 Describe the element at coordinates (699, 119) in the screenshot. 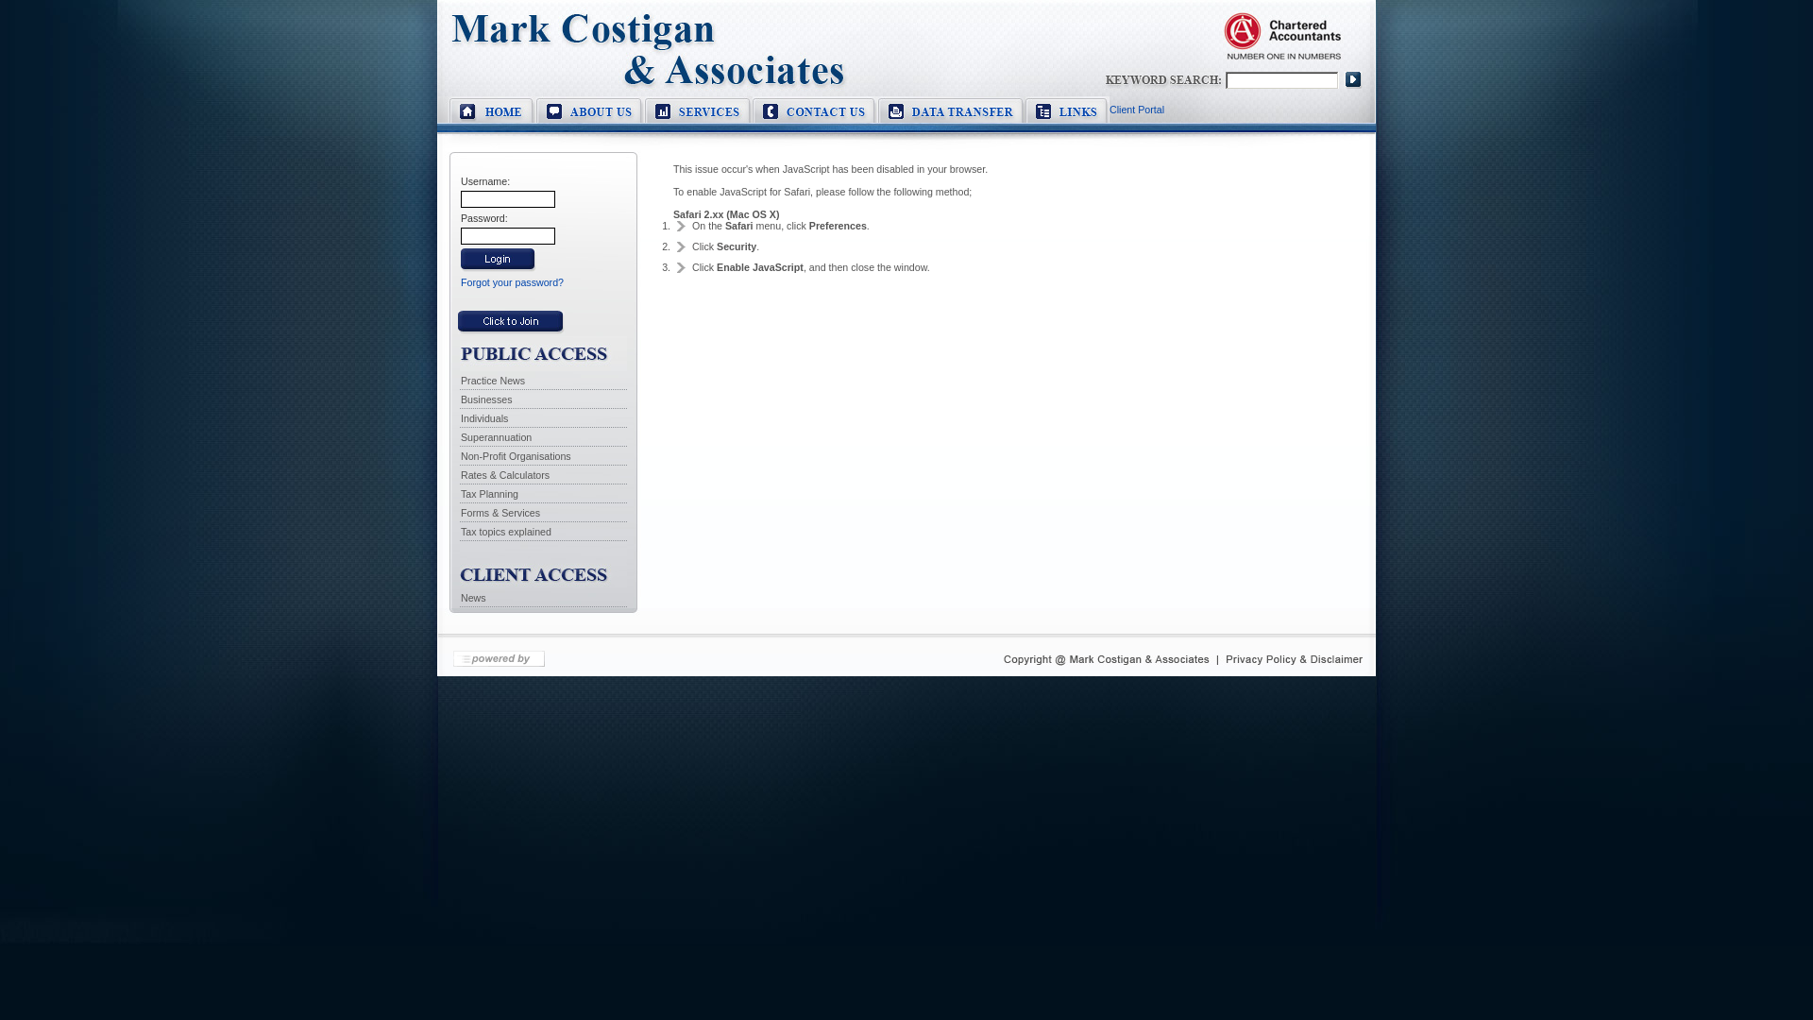

I see `Services` at that location.